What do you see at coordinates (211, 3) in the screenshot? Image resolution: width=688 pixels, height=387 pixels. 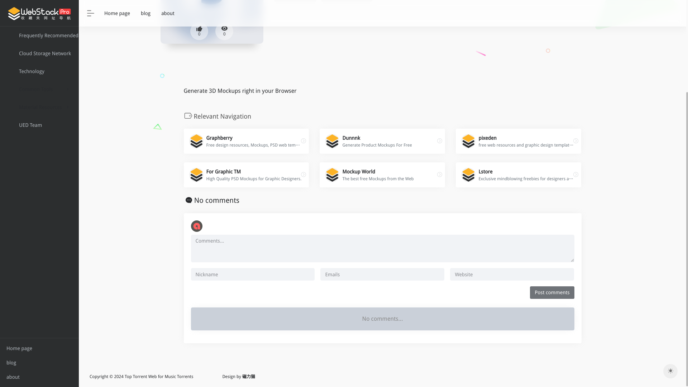 I see `Threed` at bounding box center [211, 3].